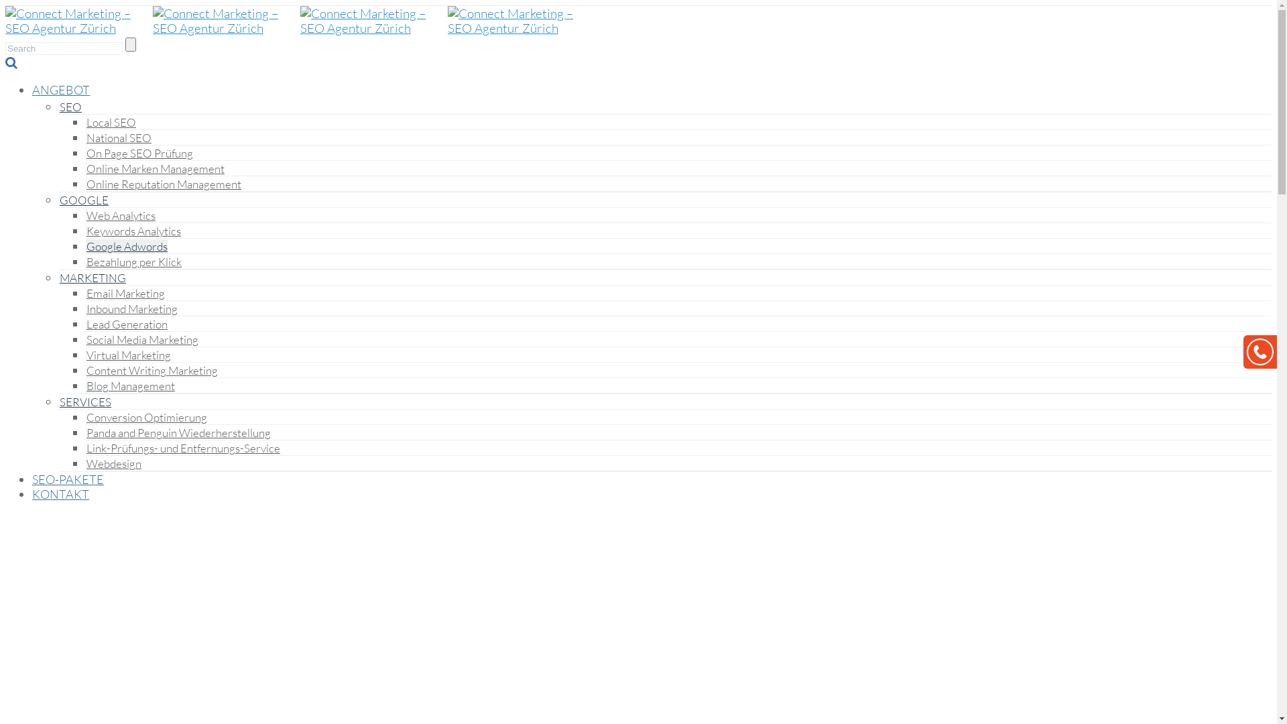  What do you see at coordinates (127, 324) in the screenshot?
I see `Lead Generation` at bounding box center [127, 324].